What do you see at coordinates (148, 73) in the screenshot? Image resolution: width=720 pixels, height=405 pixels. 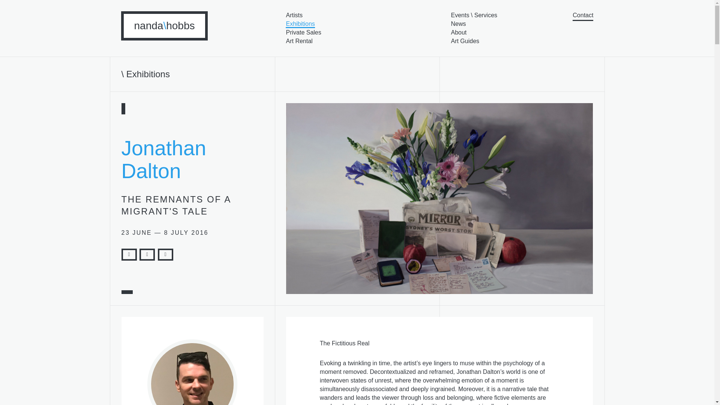 I see `Exhibitions` at bounding box center [148, 73].